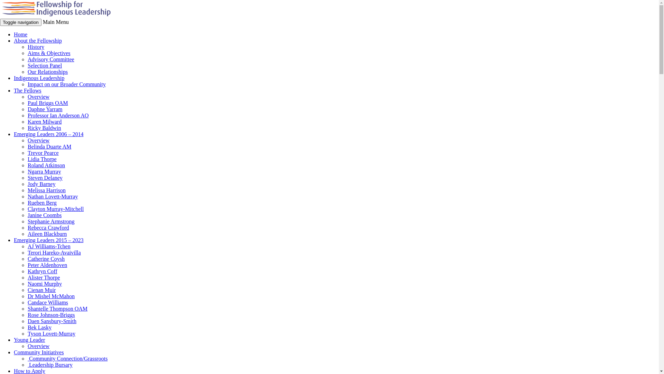 The image size is (664, 374). I want to click on Daen Sansbury-Smith, so click(52, 321).